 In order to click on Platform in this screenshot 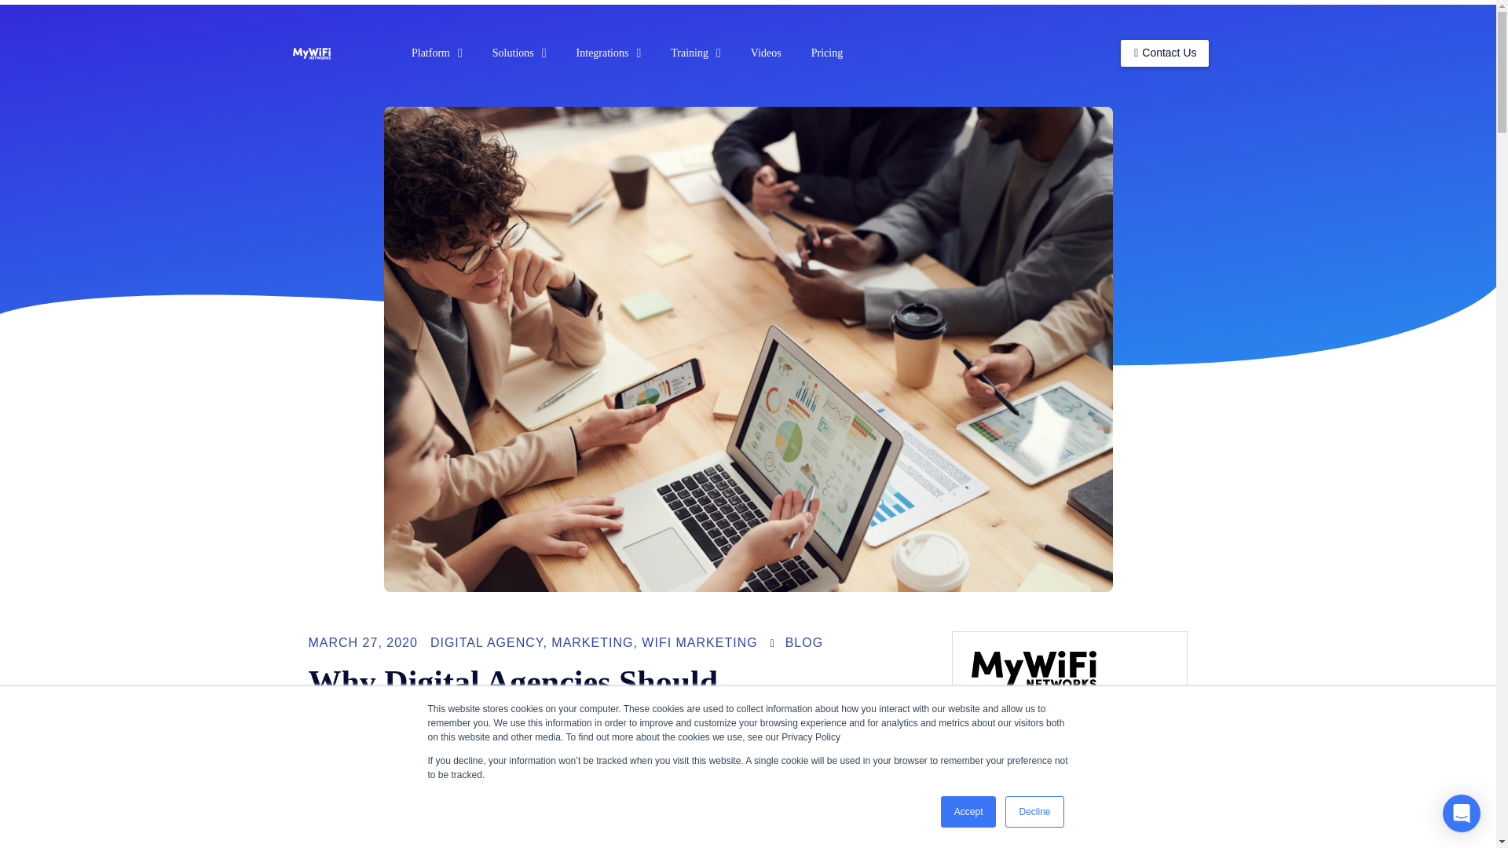, I will do `click(437, 53)`.